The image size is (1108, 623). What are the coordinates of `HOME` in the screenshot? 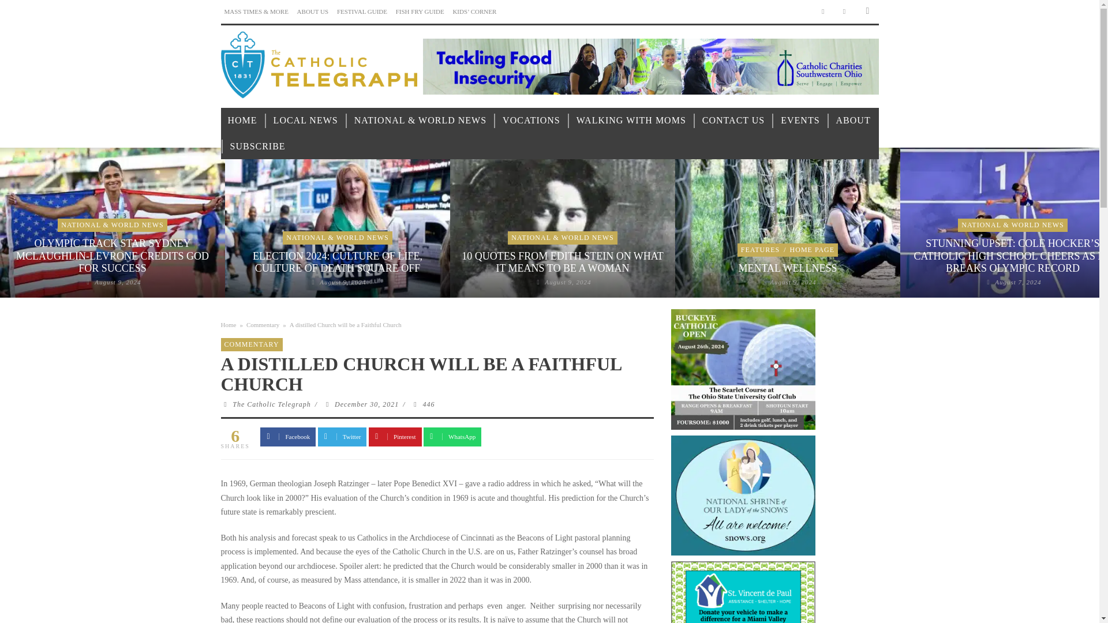 It's located at (242, 121).